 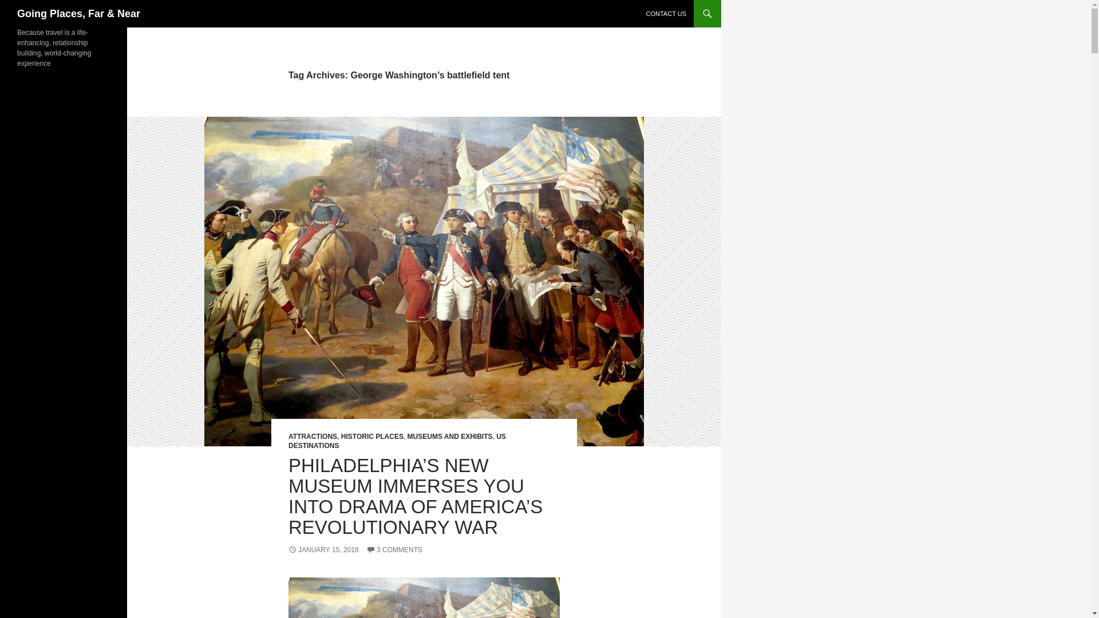 I want to click on CONTACT US, so click(x=666, y=14).